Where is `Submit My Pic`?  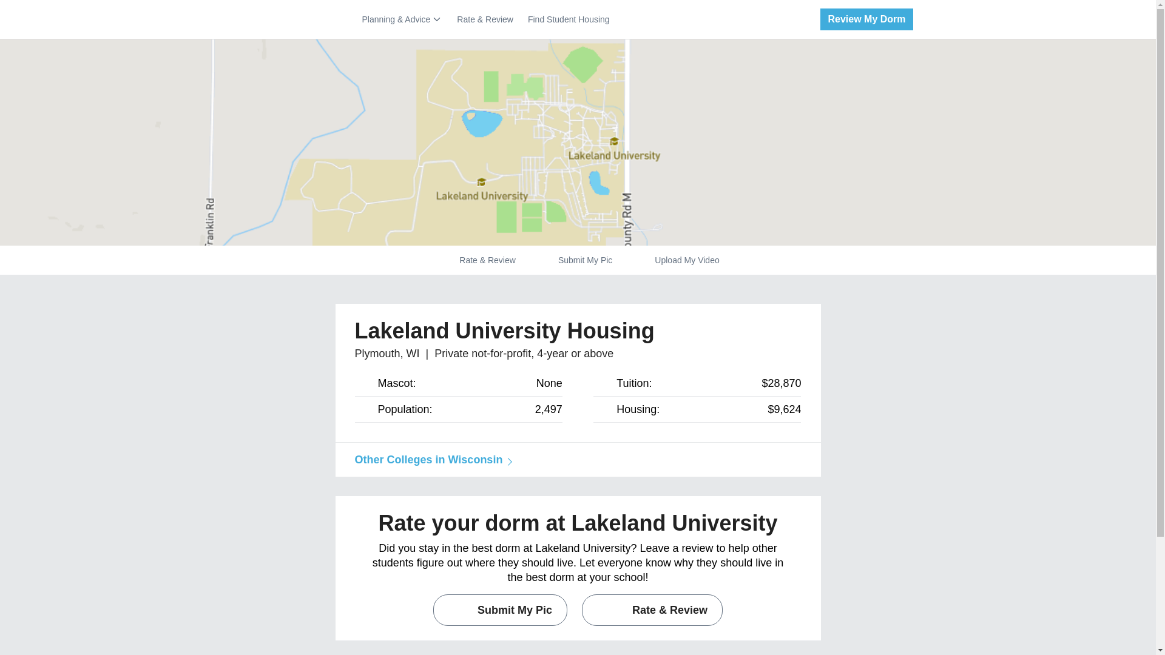
Submit My Pic is located at coordinates (500, 610).